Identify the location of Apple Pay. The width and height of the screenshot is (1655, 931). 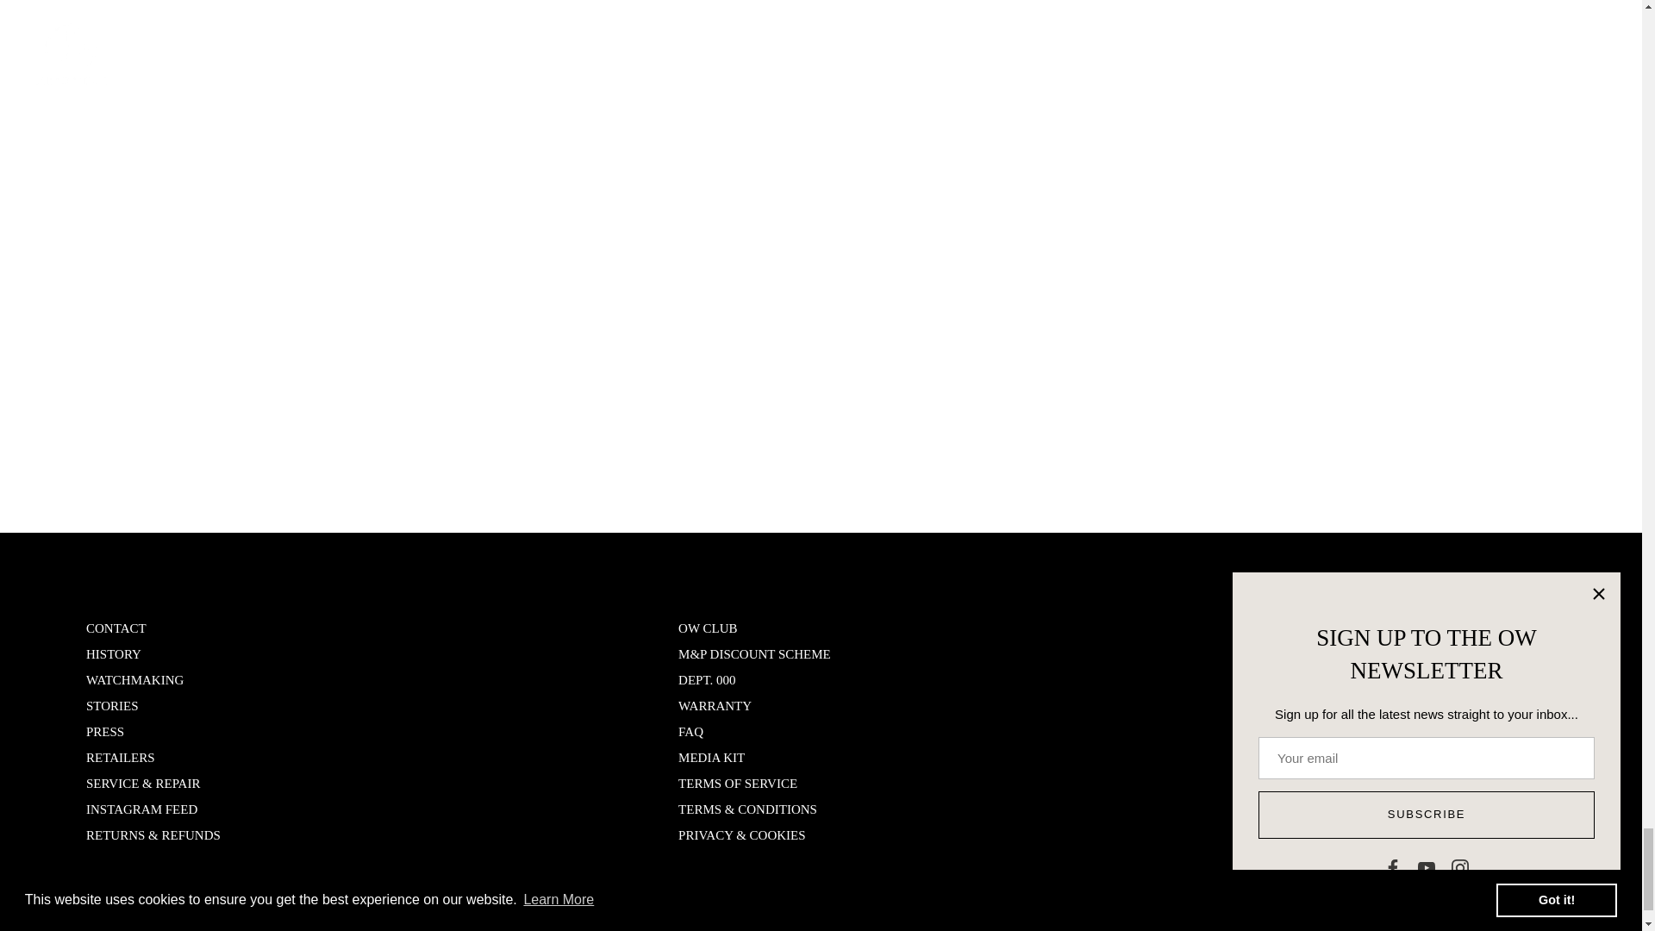
(1416, 929).